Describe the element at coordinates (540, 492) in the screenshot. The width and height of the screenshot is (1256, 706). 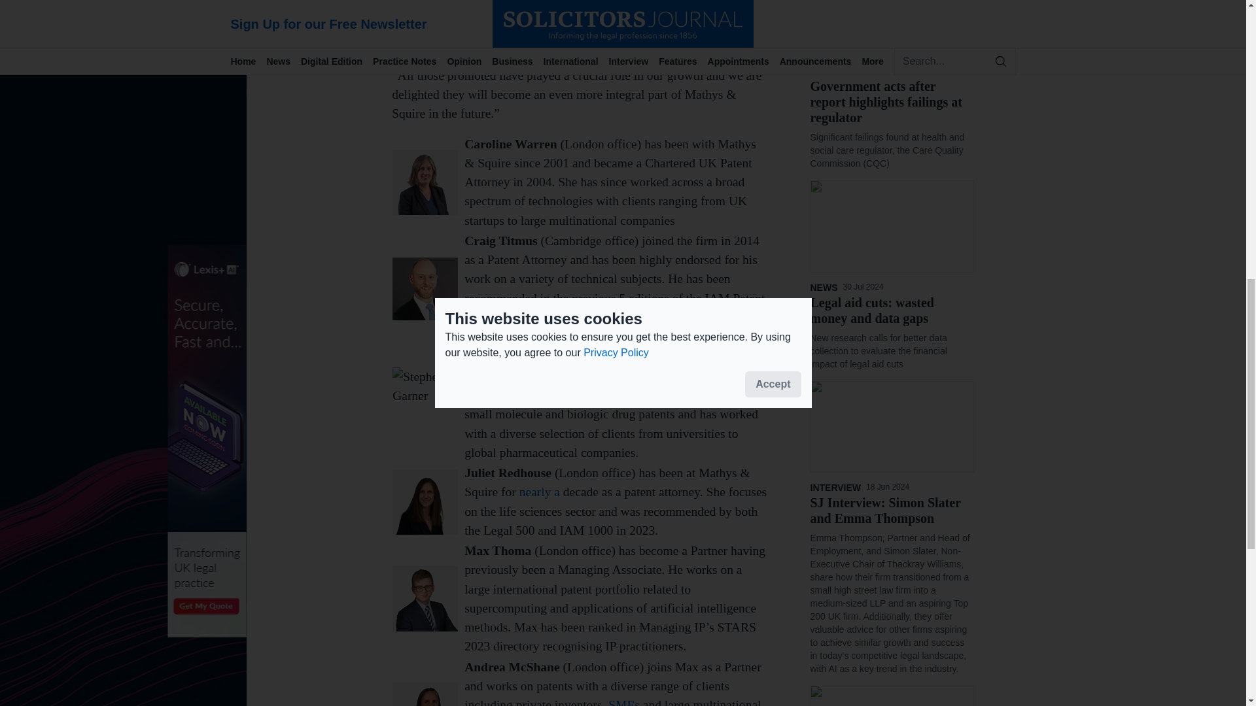
I see `nearly a` at that location.